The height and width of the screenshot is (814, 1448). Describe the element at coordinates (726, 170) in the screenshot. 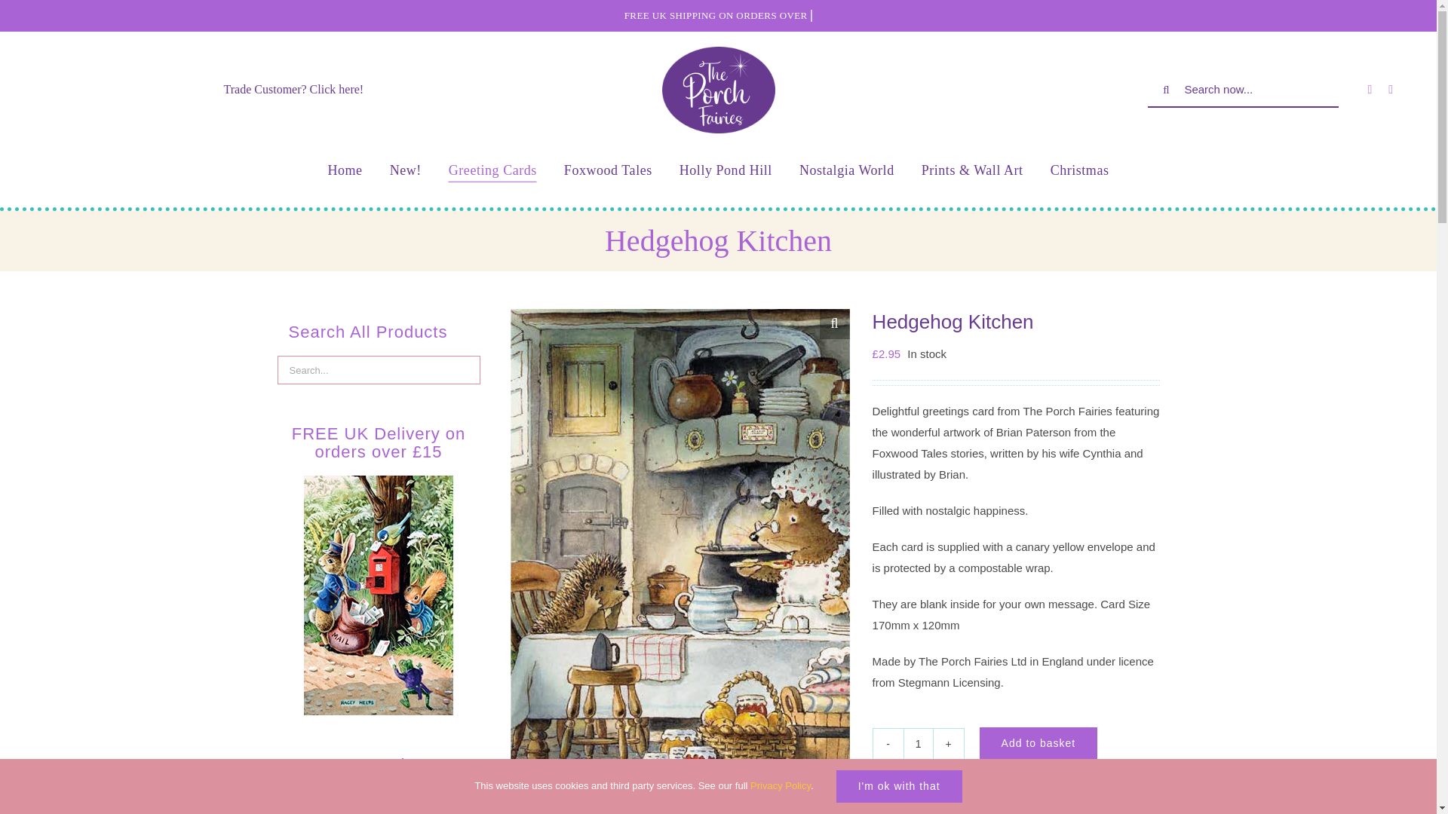

I see `Holly Pond Hill` at that location.